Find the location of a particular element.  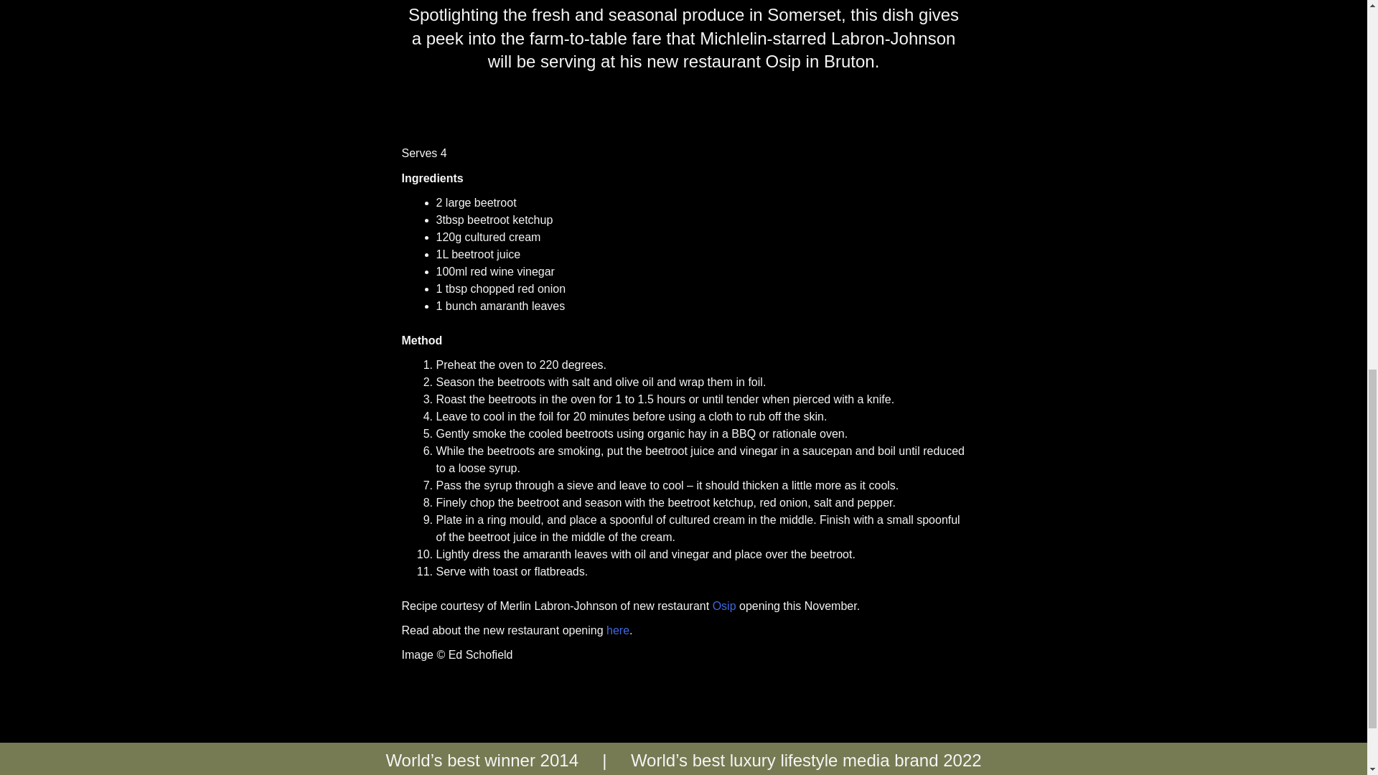

Osip is located at coordinates (723, 606).